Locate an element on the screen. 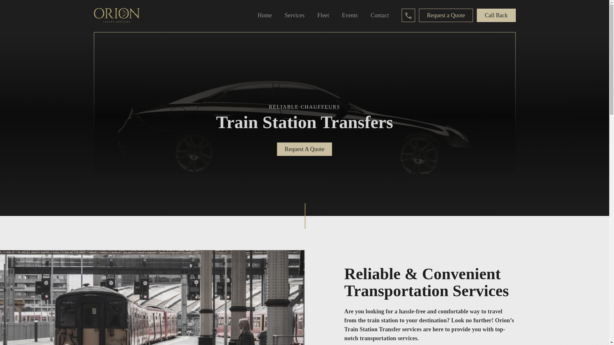 Image resolution: width=614 pixels, height=345 pixels. Request A Quote is located at coordinates (304, 149).